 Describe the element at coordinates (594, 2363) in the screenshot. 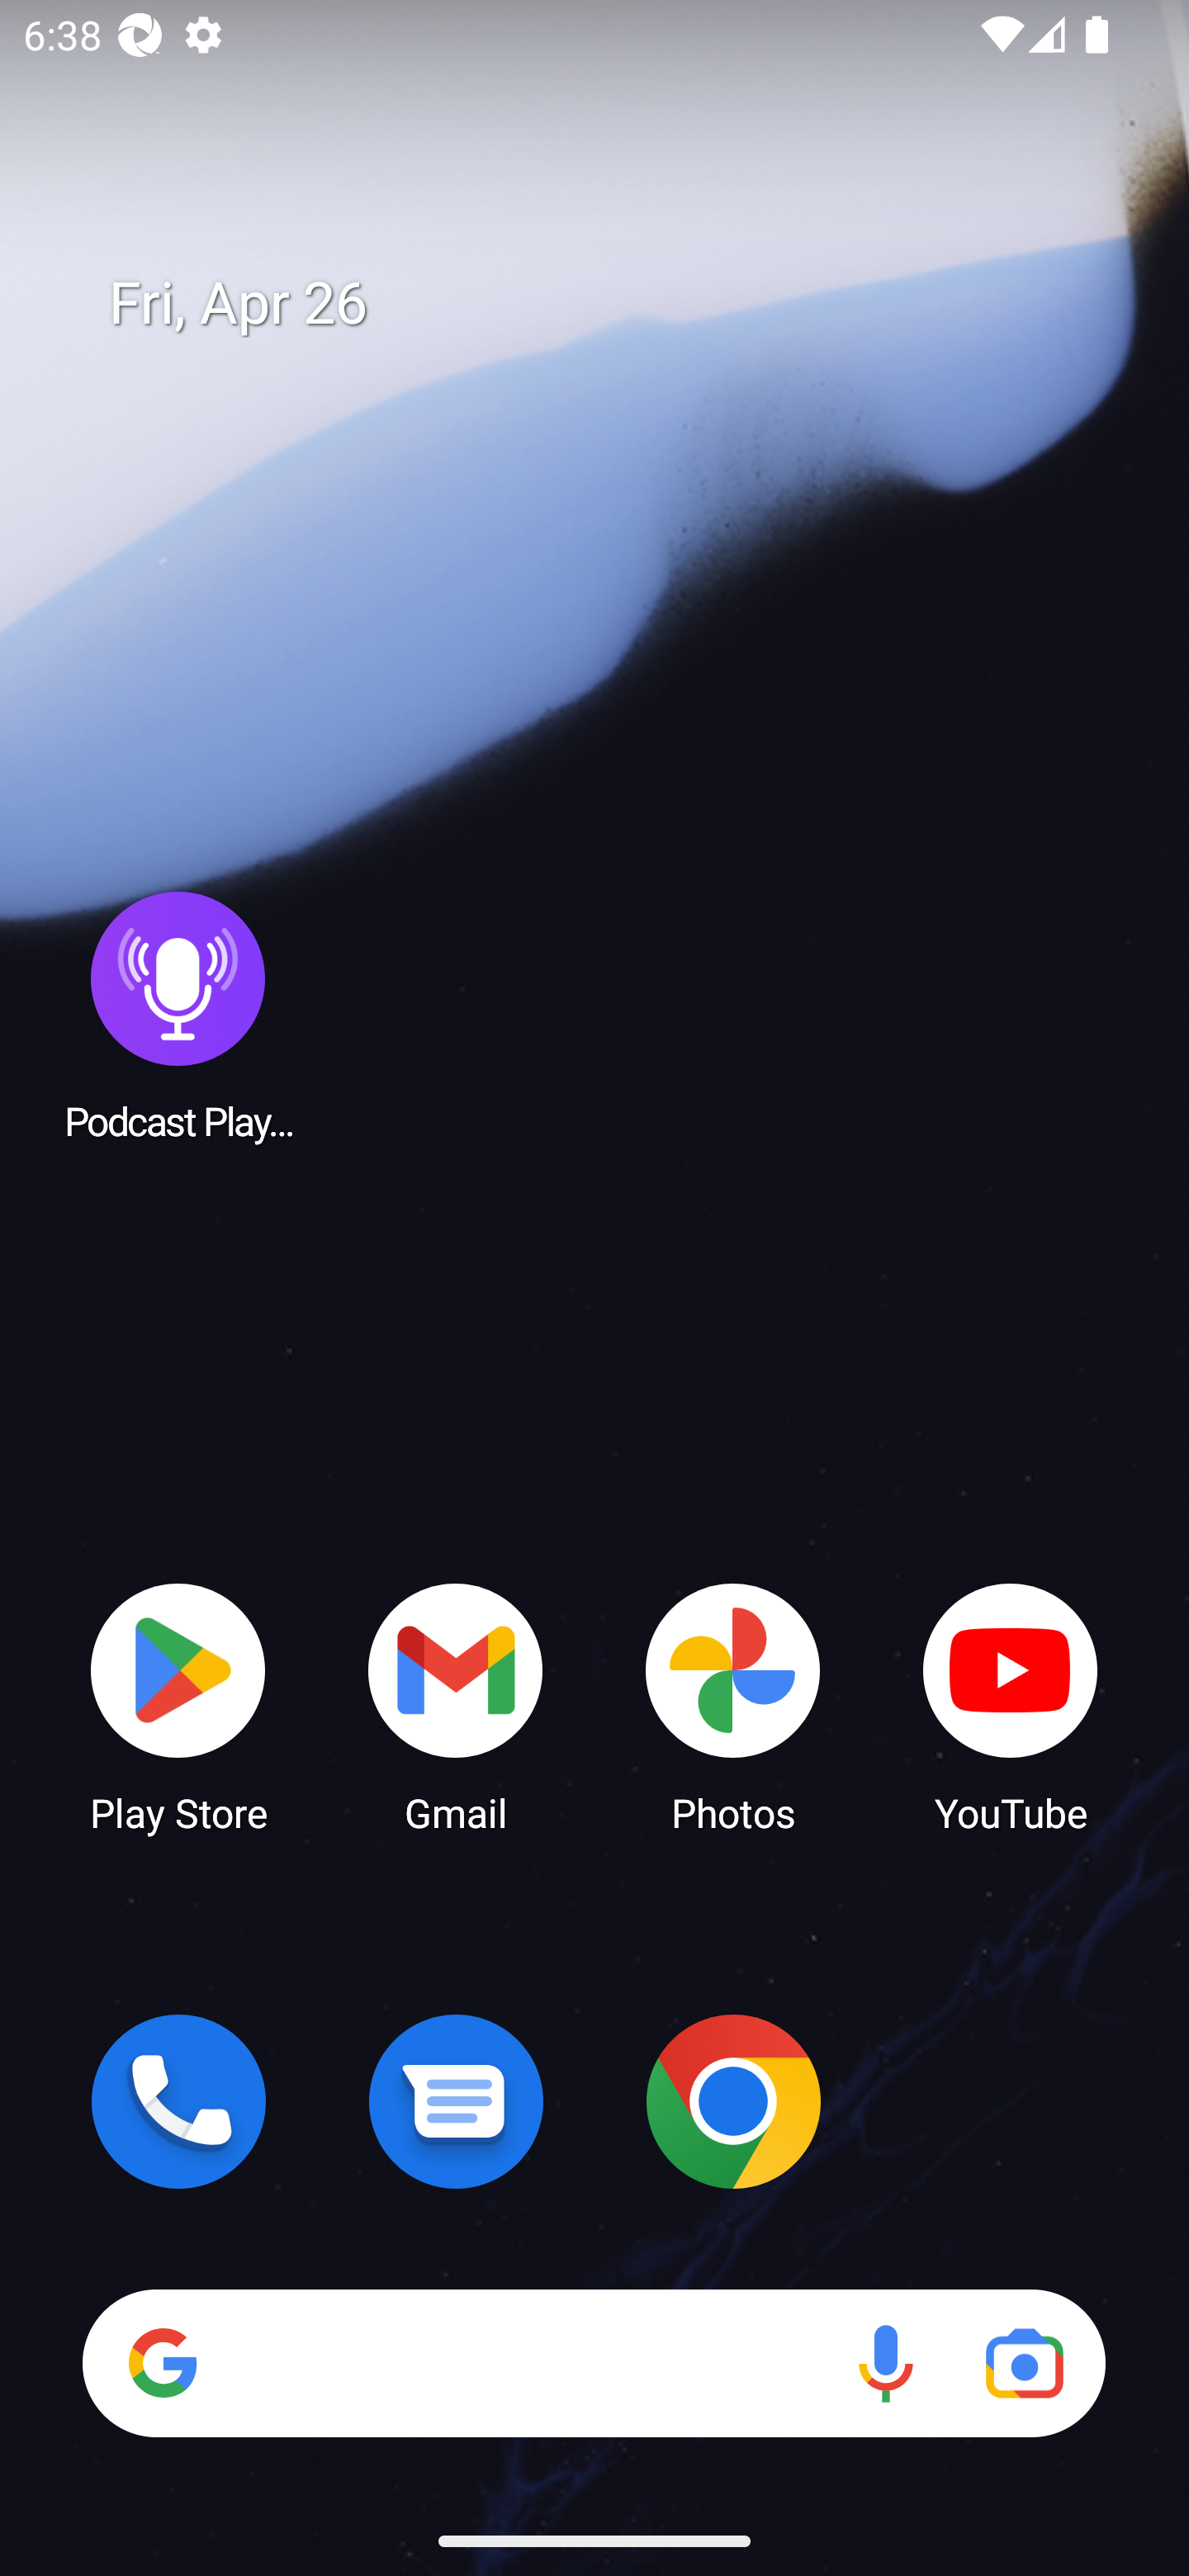

I see `Search Voice search Google Lens` at that location.